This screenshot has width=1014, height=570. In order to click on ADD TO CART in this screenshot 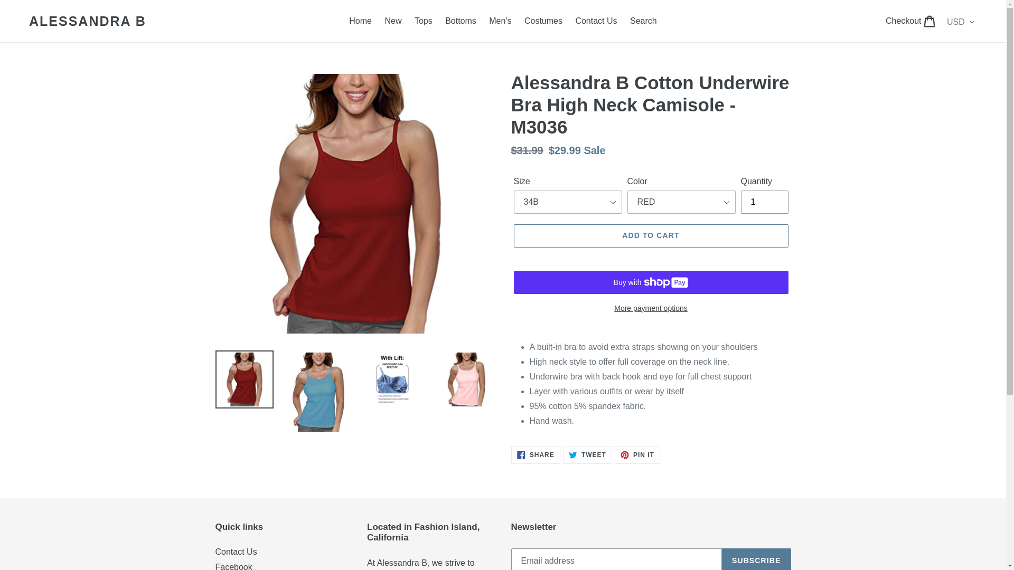, I will do `click(461, 21)`.